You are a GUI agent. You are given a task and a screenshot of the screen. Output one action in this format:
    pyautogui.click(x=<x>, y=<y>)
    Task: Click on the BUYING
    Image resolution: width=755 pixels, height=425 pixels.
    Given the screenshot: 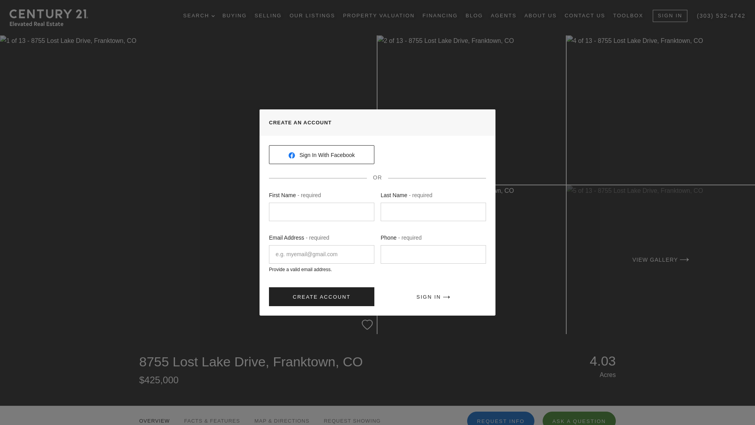 What is the action you would take?
    pyautogui.click(x=234, y=16)
    